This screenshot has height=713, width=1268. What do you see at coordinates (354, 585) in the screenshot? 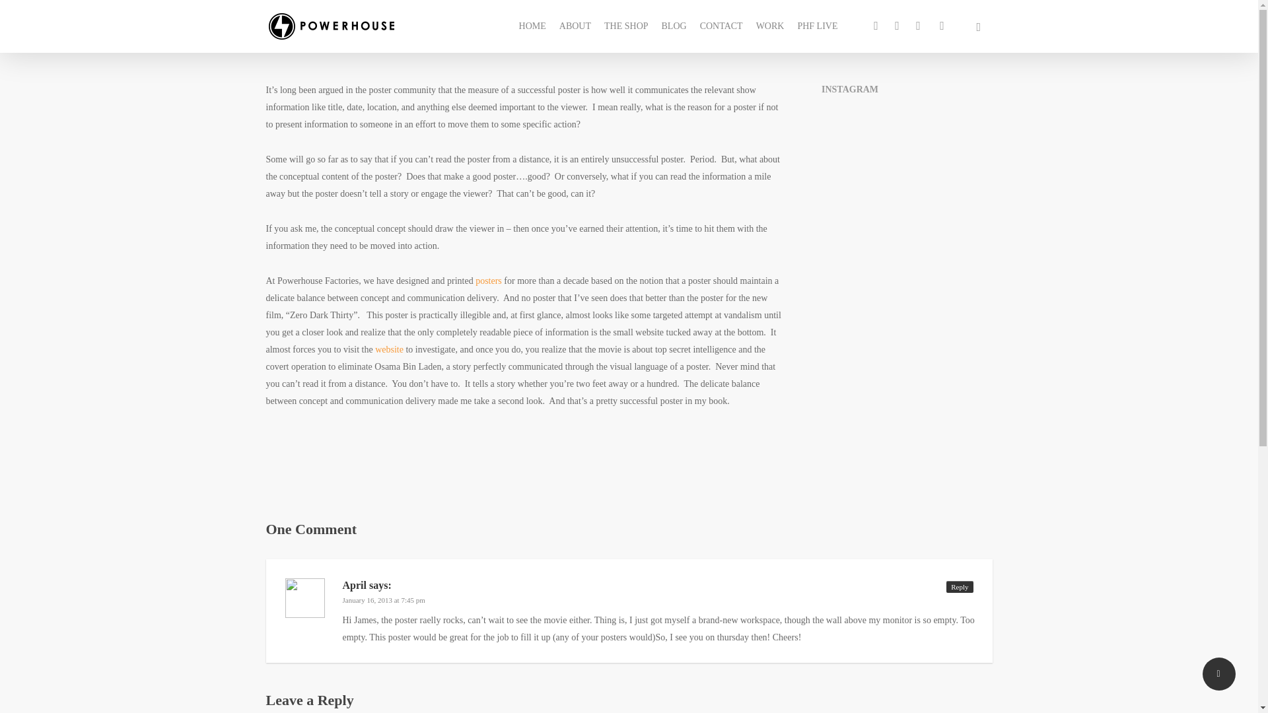
I see `April` at bounding box center [354, 585].